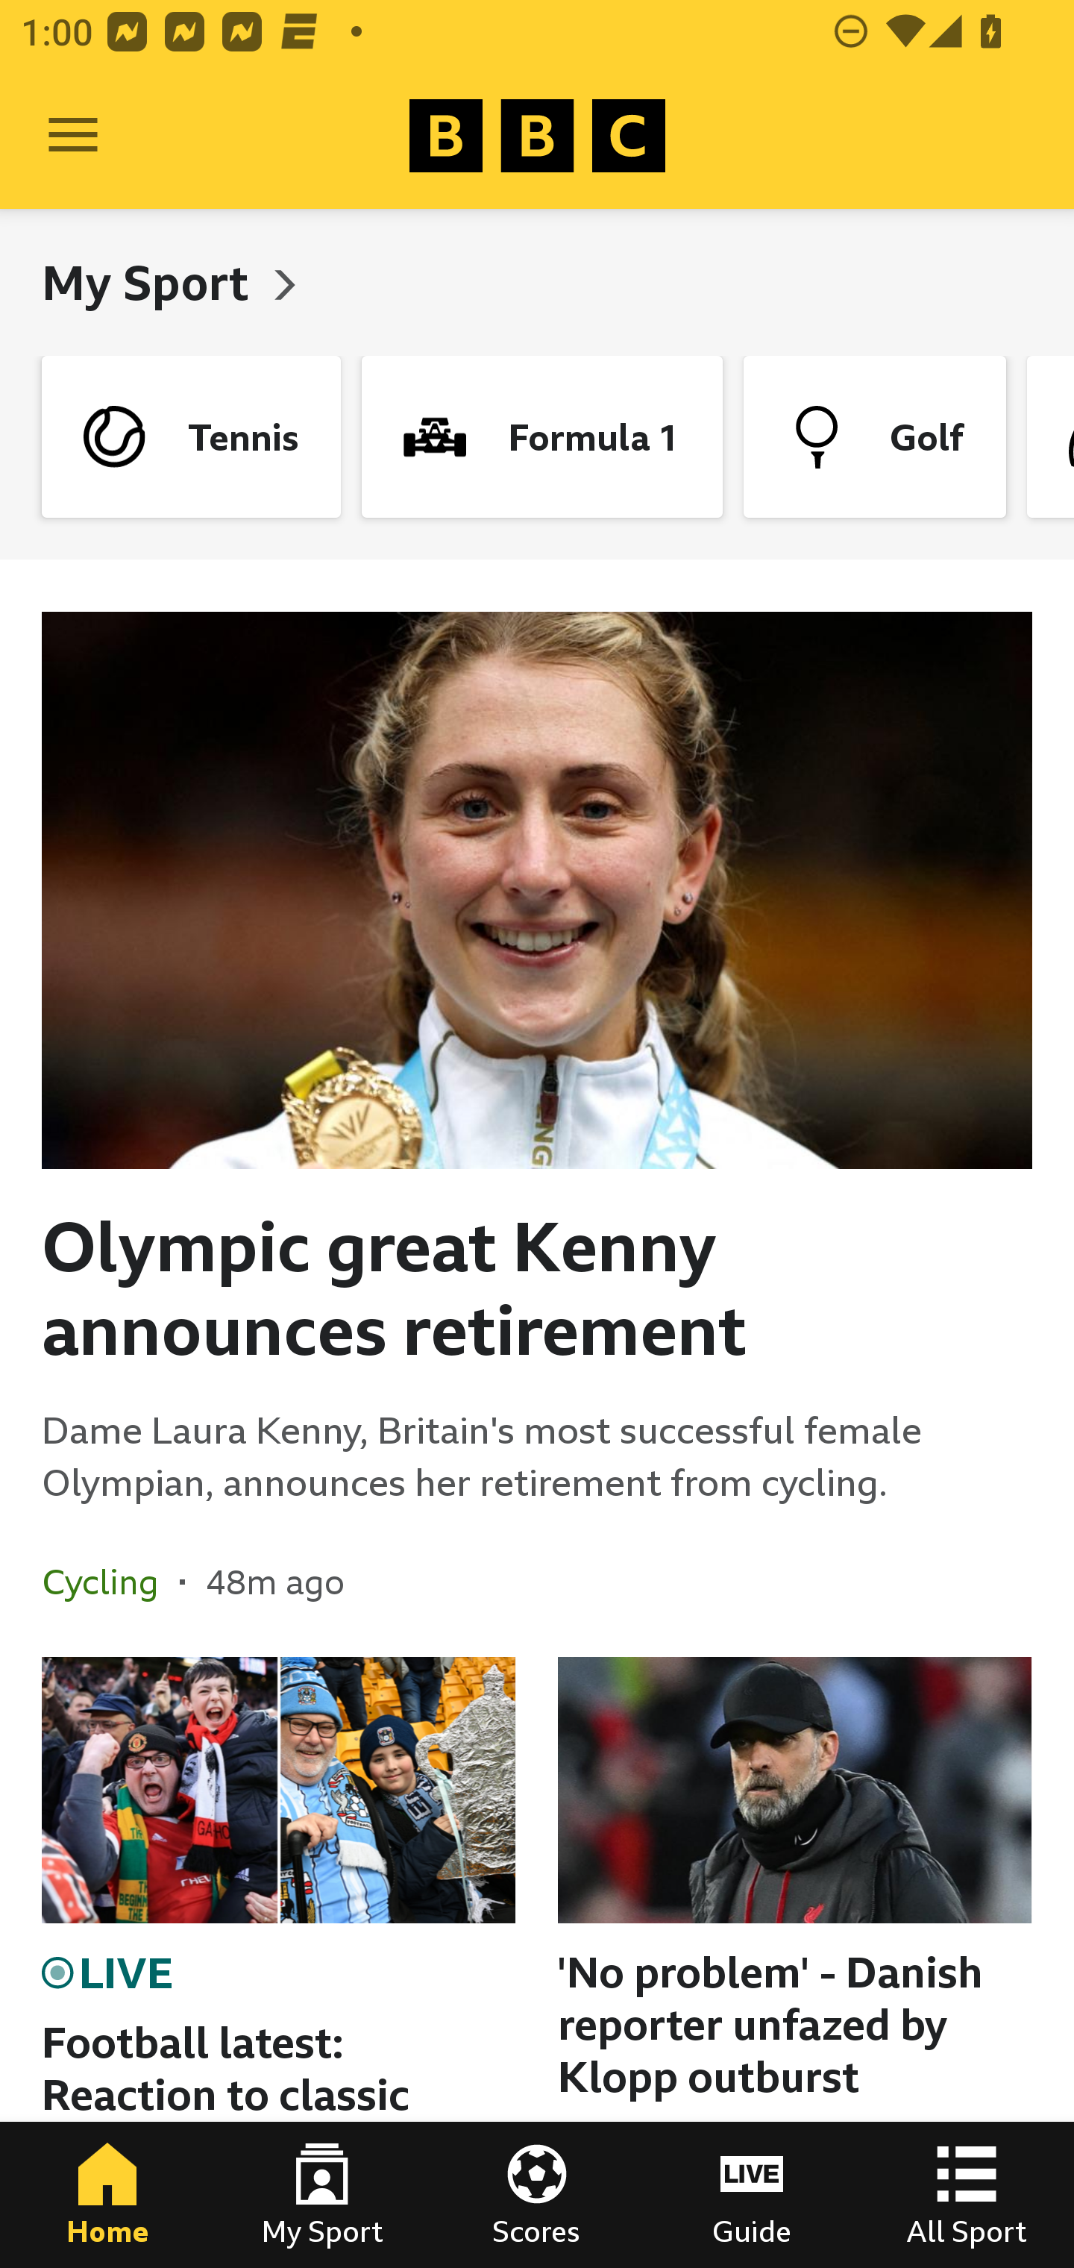  I want to click on Scores, so click(537, 2195).